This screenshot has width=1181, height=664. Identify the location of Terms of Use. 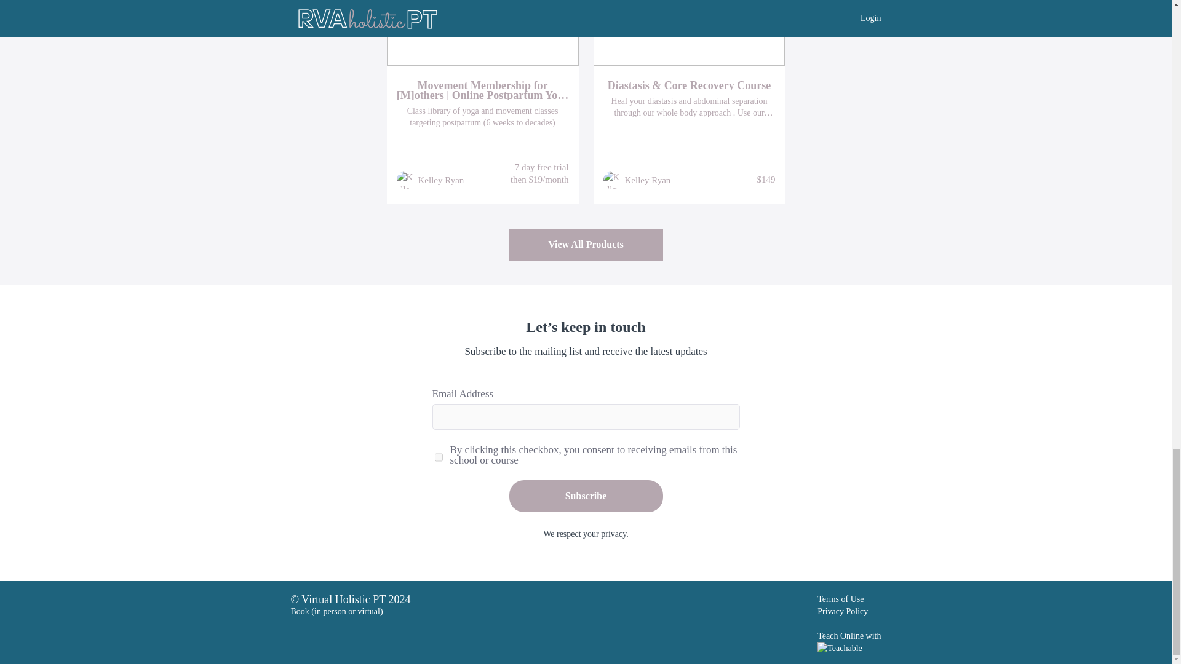
(840, 599).